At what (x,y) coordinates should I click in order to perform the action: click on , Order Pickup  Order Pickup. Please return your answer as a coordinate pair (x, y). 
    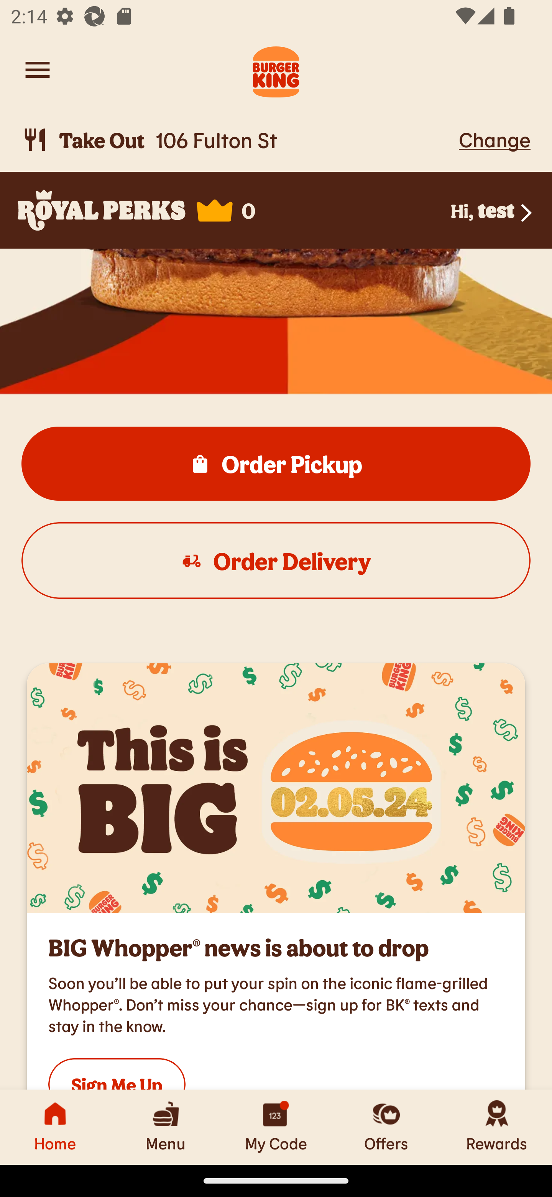
    Looking at the image, I should click on (276, 463).